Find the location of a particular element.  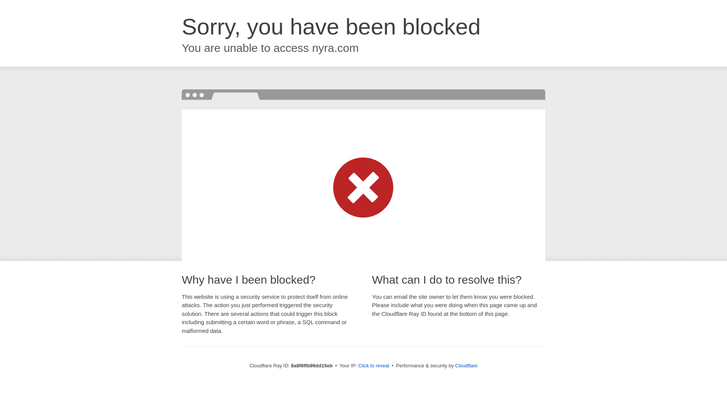

Cloudflare is located at coordinates (466, 365).